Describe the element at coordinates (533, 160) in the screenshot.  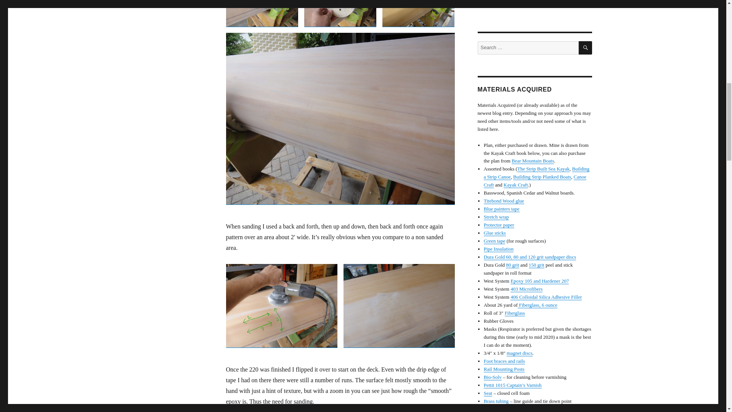
I see `Bear Mountain Boats` at that location.